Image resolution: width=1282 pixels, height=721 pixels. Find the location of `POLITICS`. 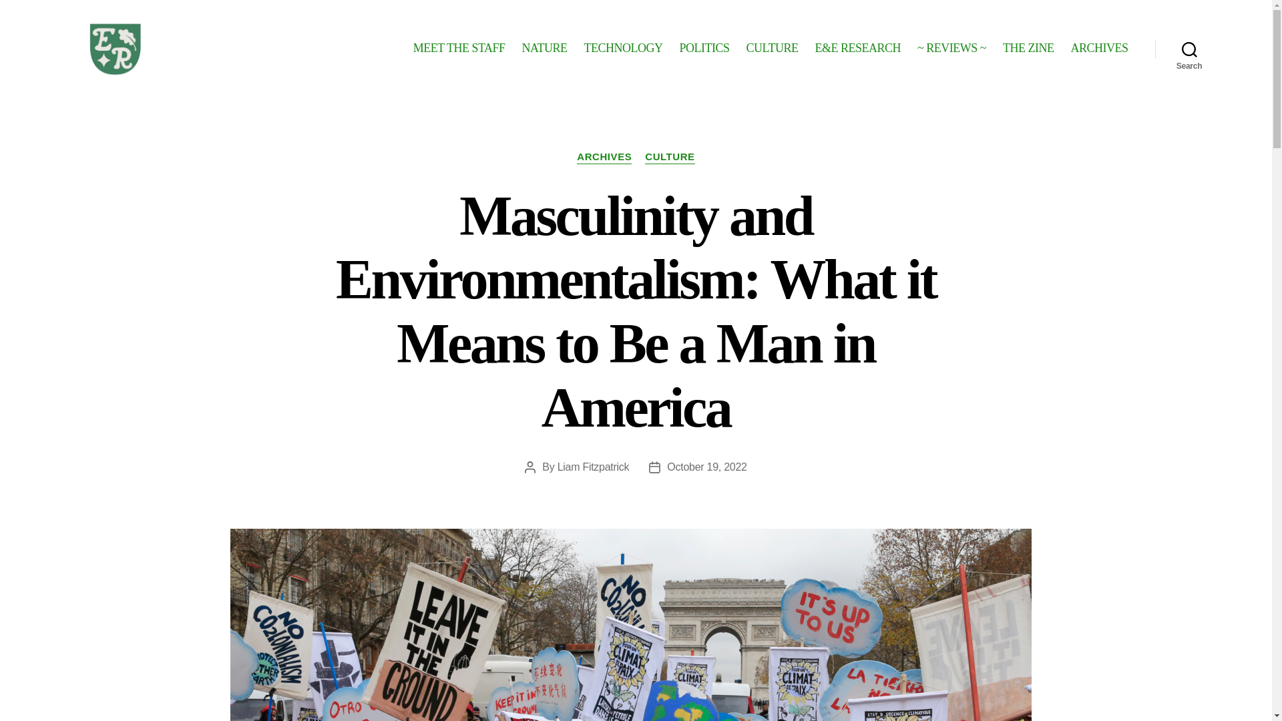

POLITICS is located at coordinates (704, 48).